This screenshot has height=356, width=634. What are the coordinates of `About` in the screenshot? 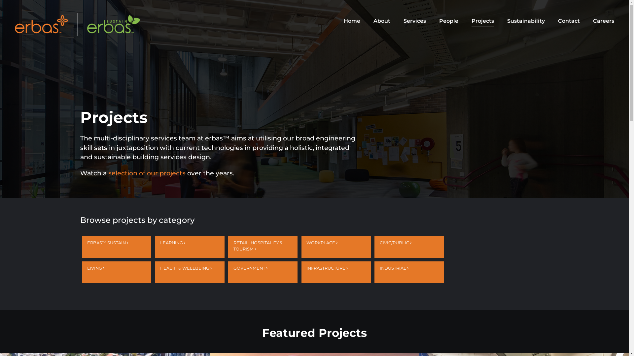 It's located at (382, 21).